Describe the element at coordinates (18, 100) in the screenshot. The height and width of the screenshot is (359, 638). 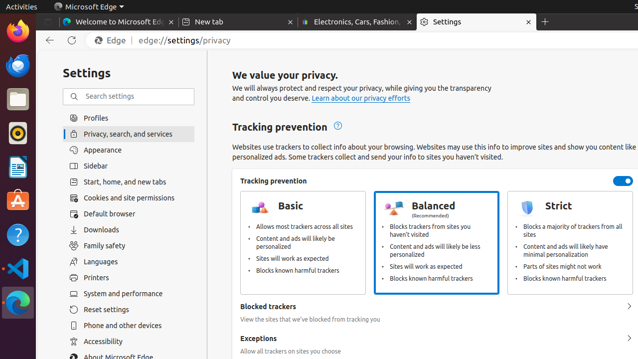
I see `Files` at that location.